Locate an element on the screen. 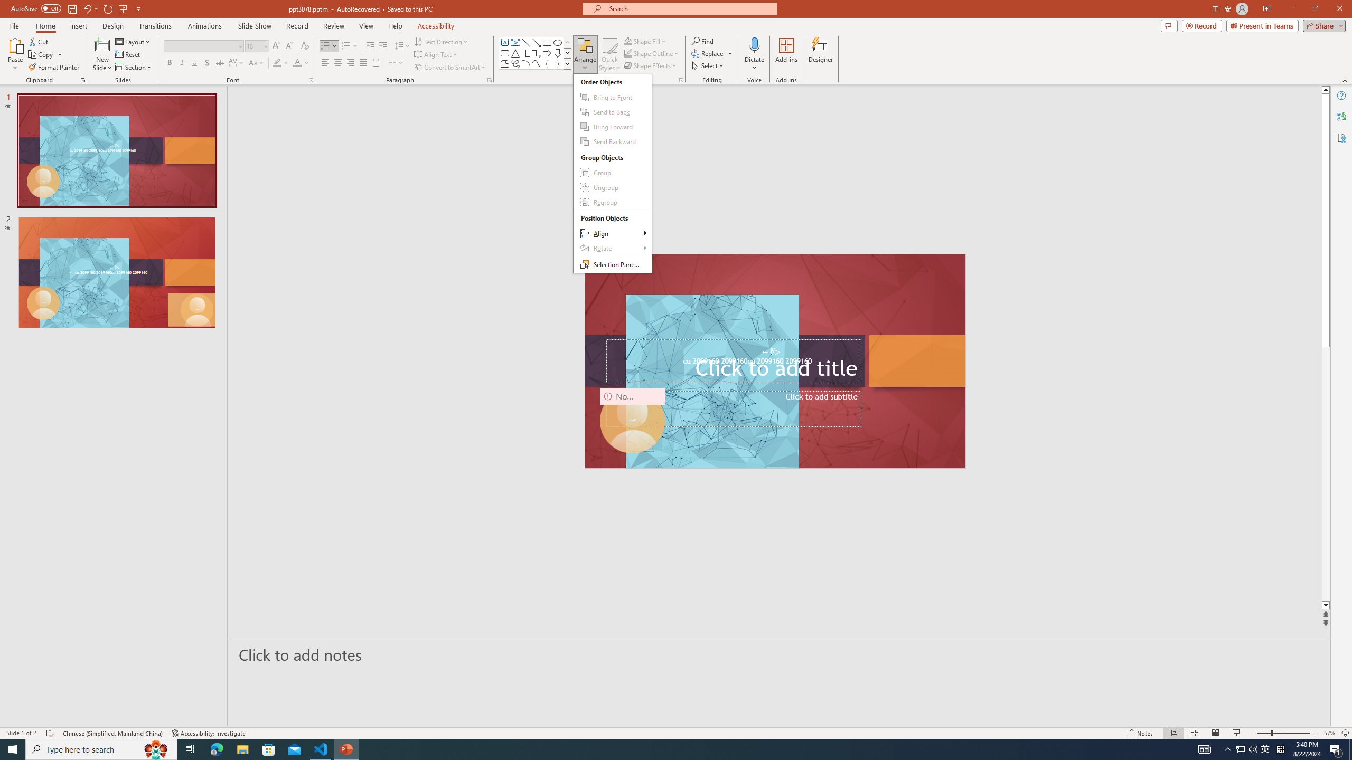 The image size is (1352, 760). Action Center, 1 new notification is located at coordinates (1336, 749).